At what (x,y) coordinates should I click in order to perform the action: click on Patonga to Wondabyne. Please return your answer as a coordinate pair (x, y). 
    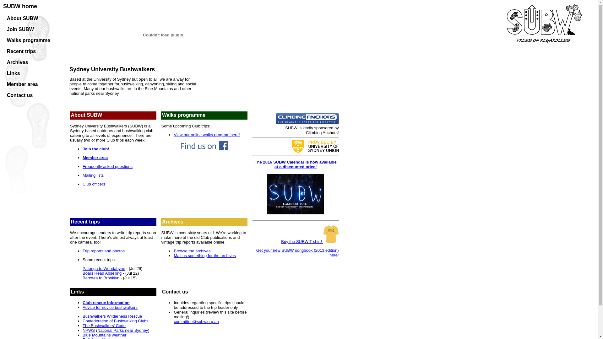
    Looking at the image, I should click on (104, 269).